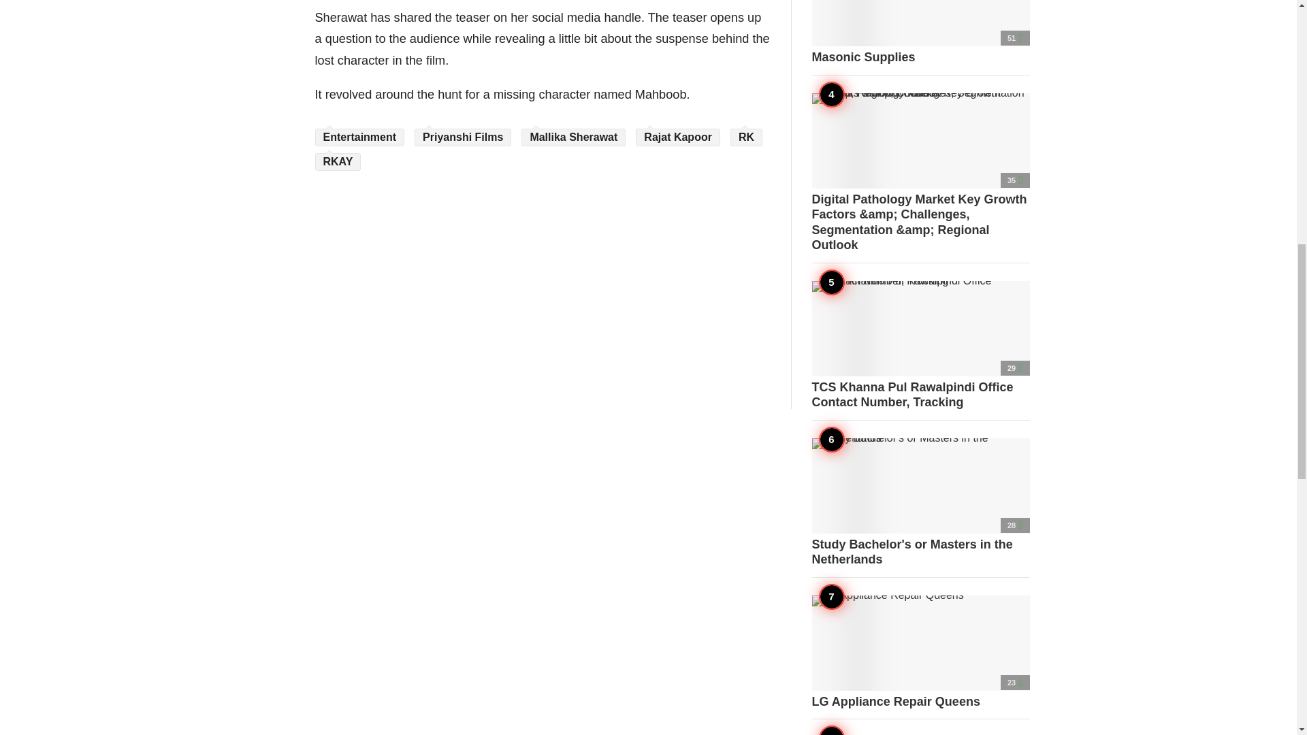  I want to click on Study Bachelor's or Masters in the Netherlands, so click(920, 502).